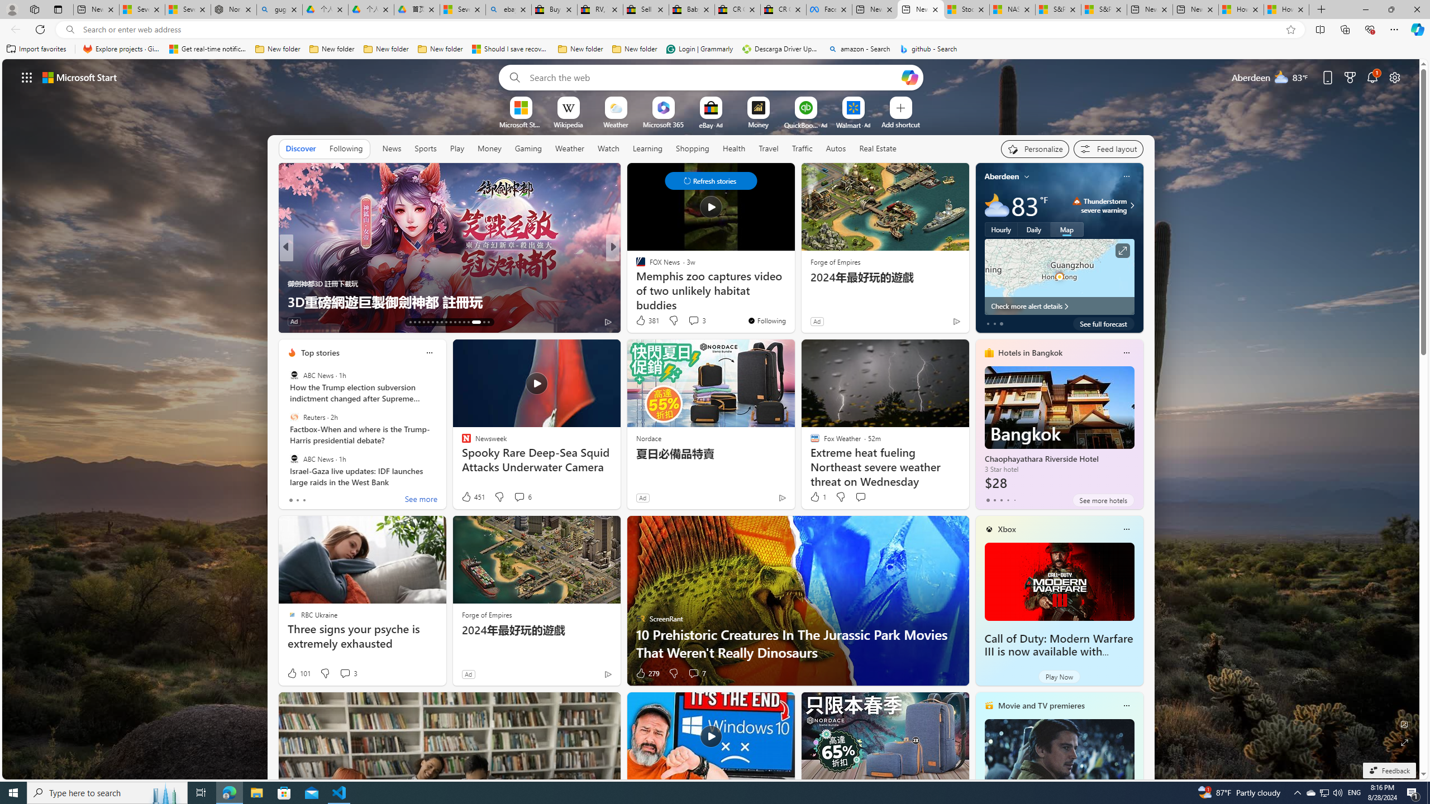 The image size is (1430, 804). Describe the element at coordinates (1067, 229) in the screenshot. I see `Map` at that location.